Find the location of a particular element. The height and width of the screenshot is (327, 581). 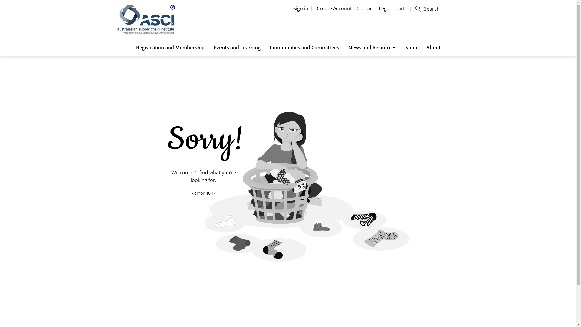

Go is located at coordinates (13, 6).